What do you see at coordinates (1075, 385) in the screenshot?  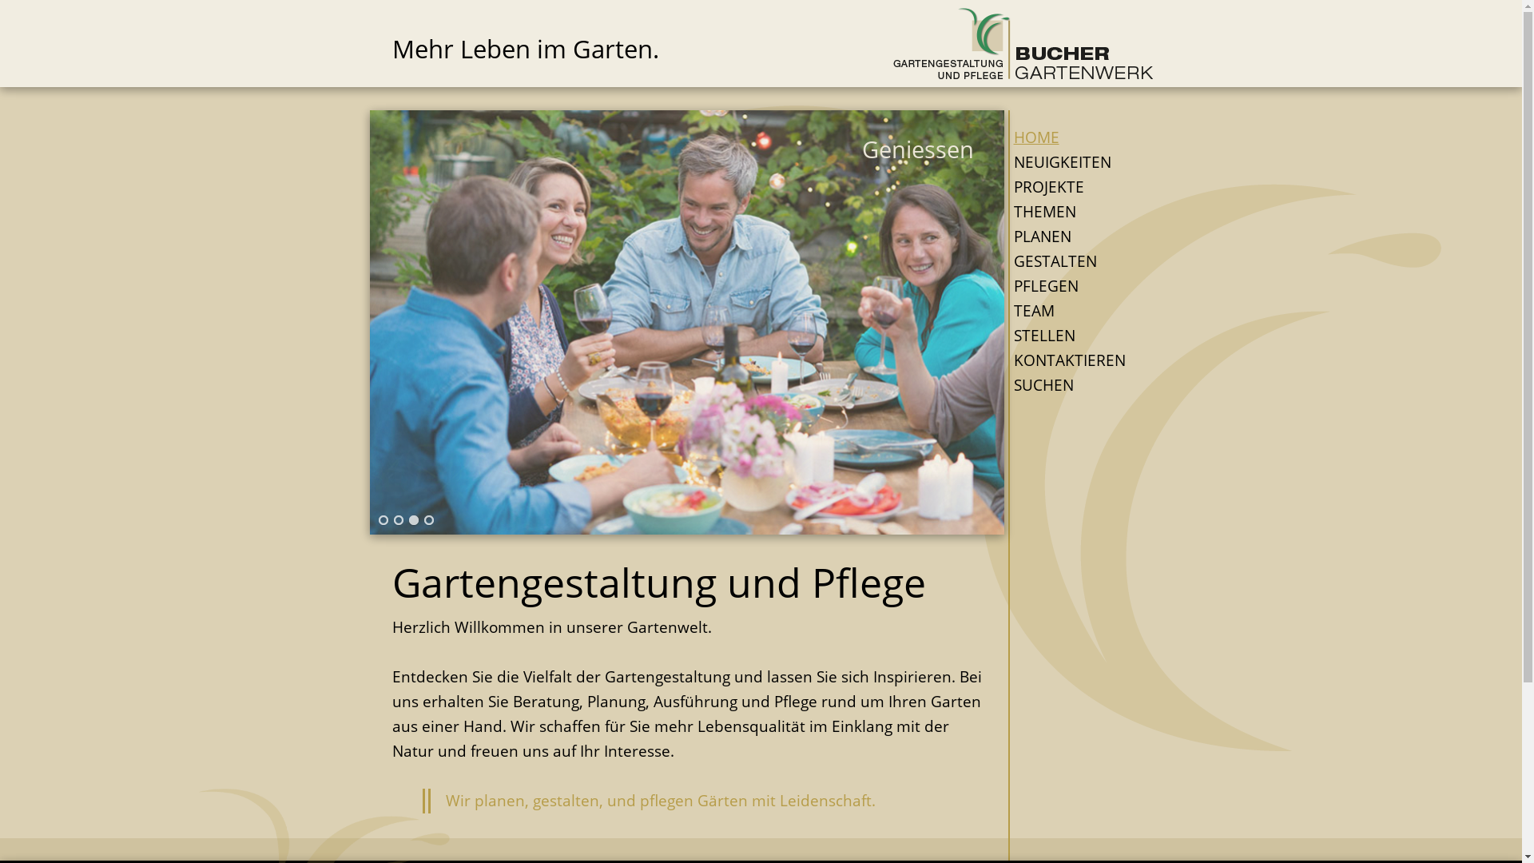 I see `SUCHEN` at bounding box center [1075, 385].